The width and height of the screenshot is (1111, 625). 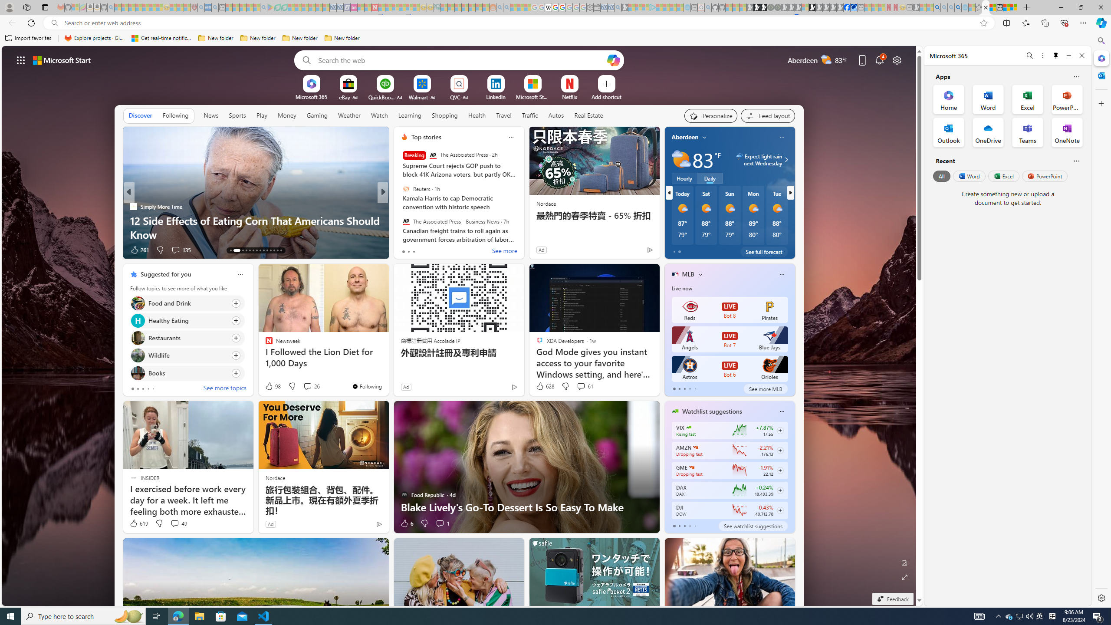 I want to click on PowerPoint, so click(x=1045, y=176).